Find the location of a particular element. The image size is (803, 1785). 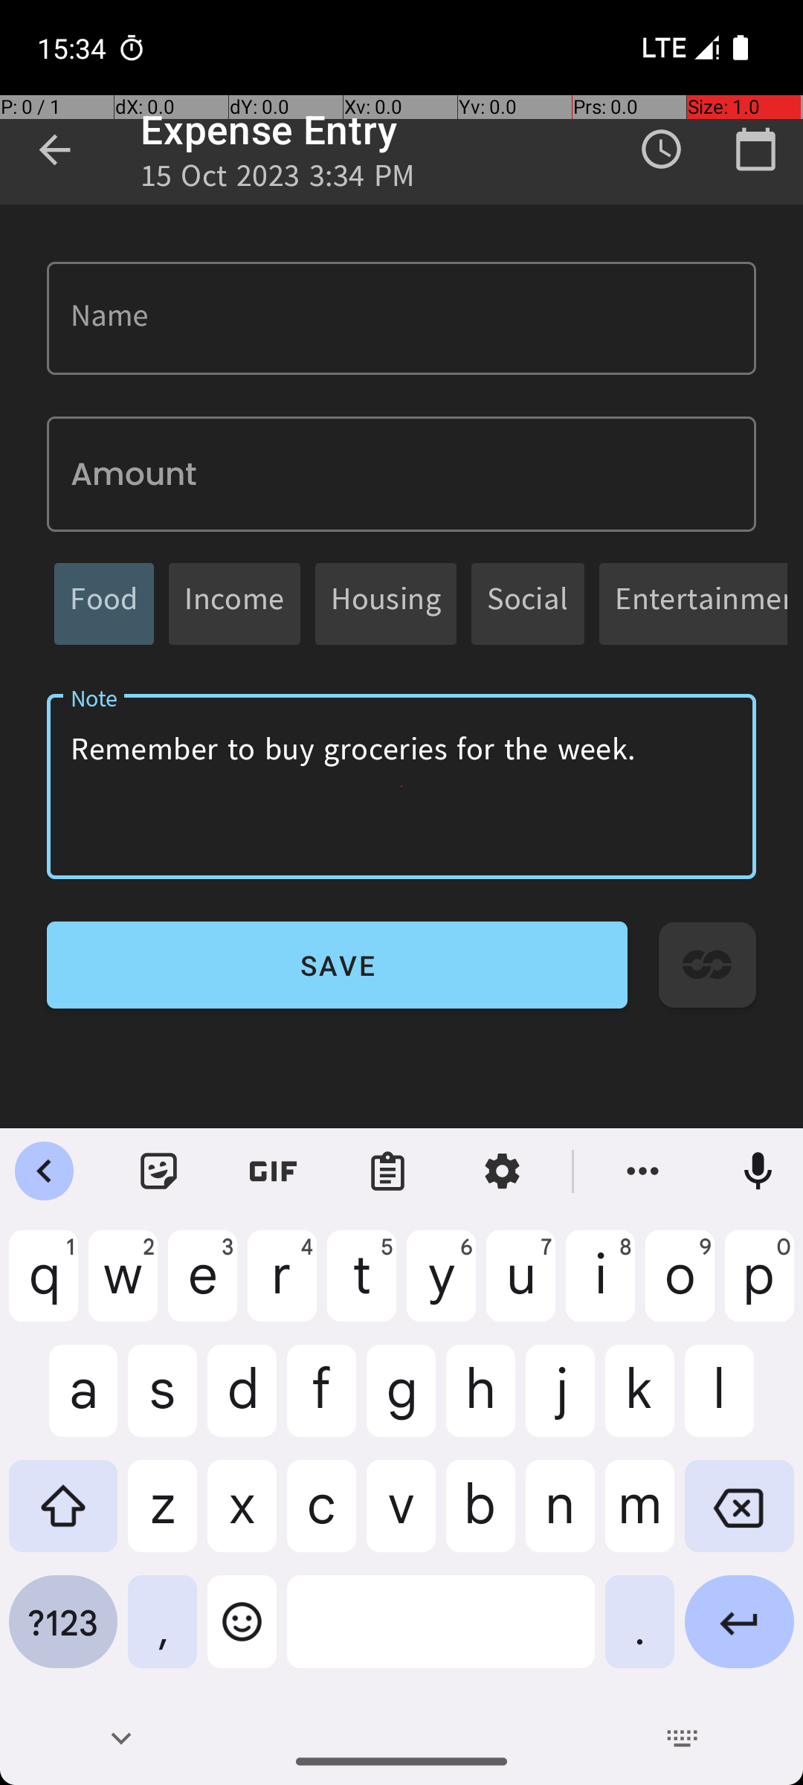

Remember to buy groceries for the week.
 is located at coordinates (401, 787).